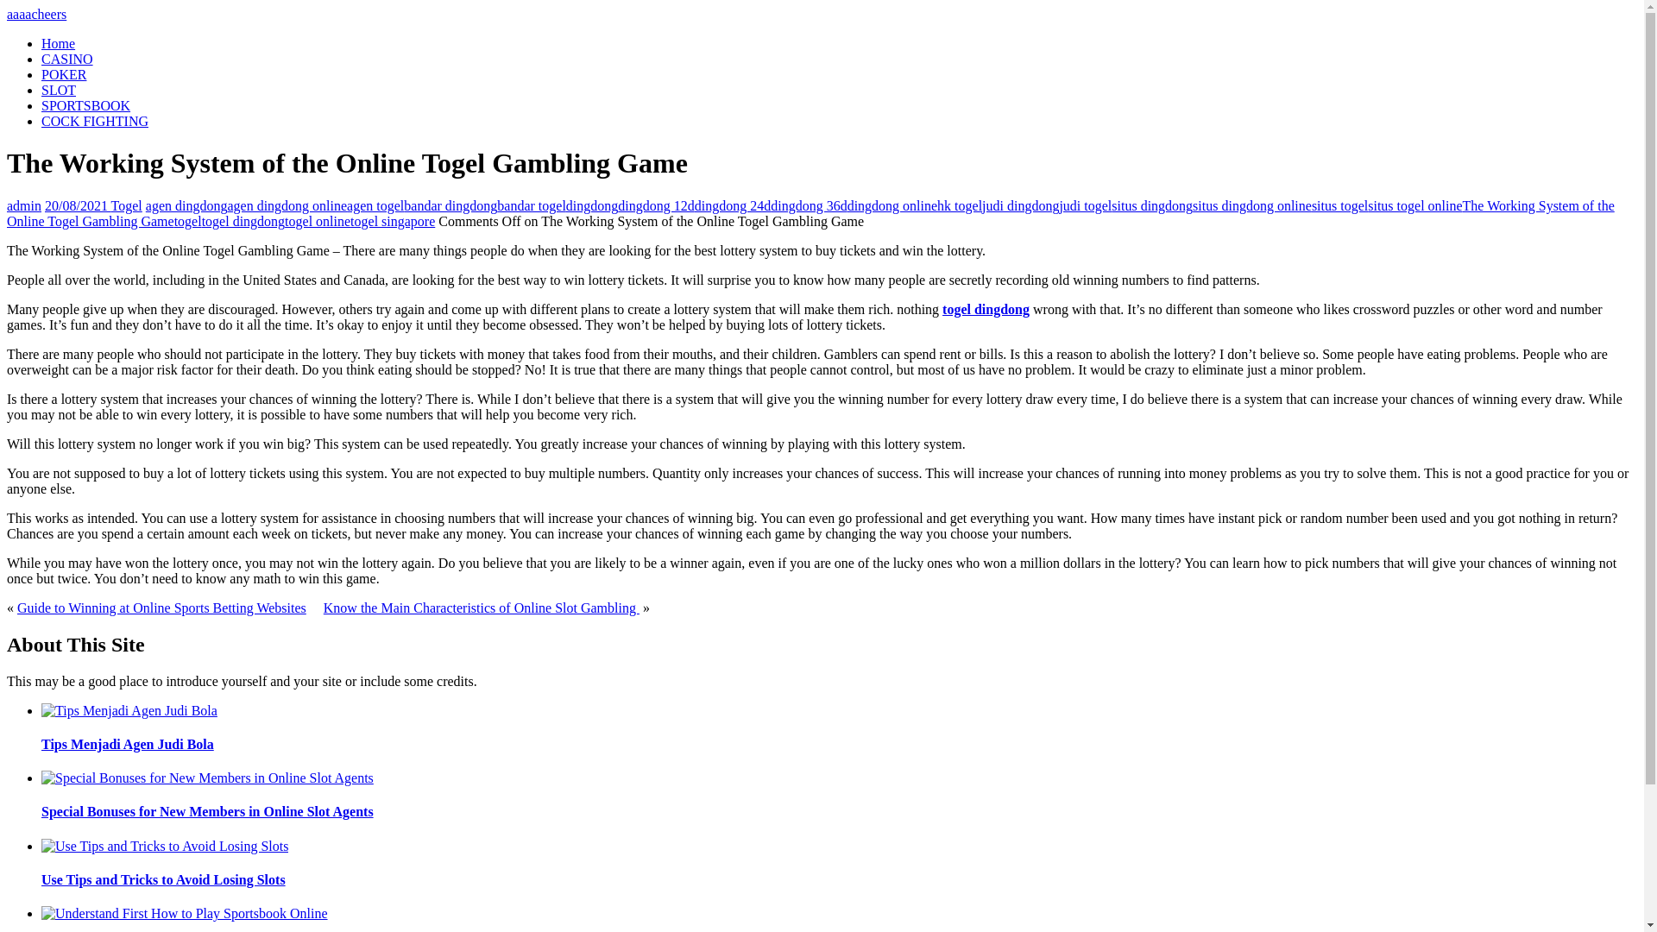 The height and width of the screenshot is (932, 1657). I want to click on Posts by admin, so click(24, 205).